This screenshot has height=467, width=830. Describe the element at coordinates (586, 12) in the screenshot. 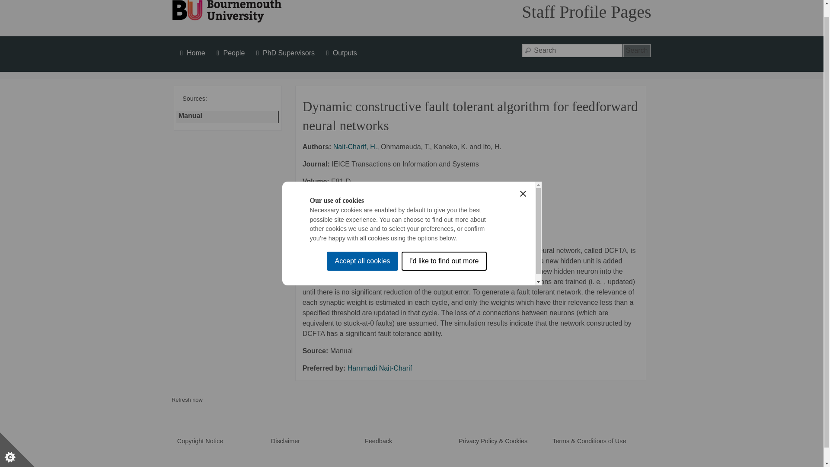

I see `Staff Profile Pages` at that location.